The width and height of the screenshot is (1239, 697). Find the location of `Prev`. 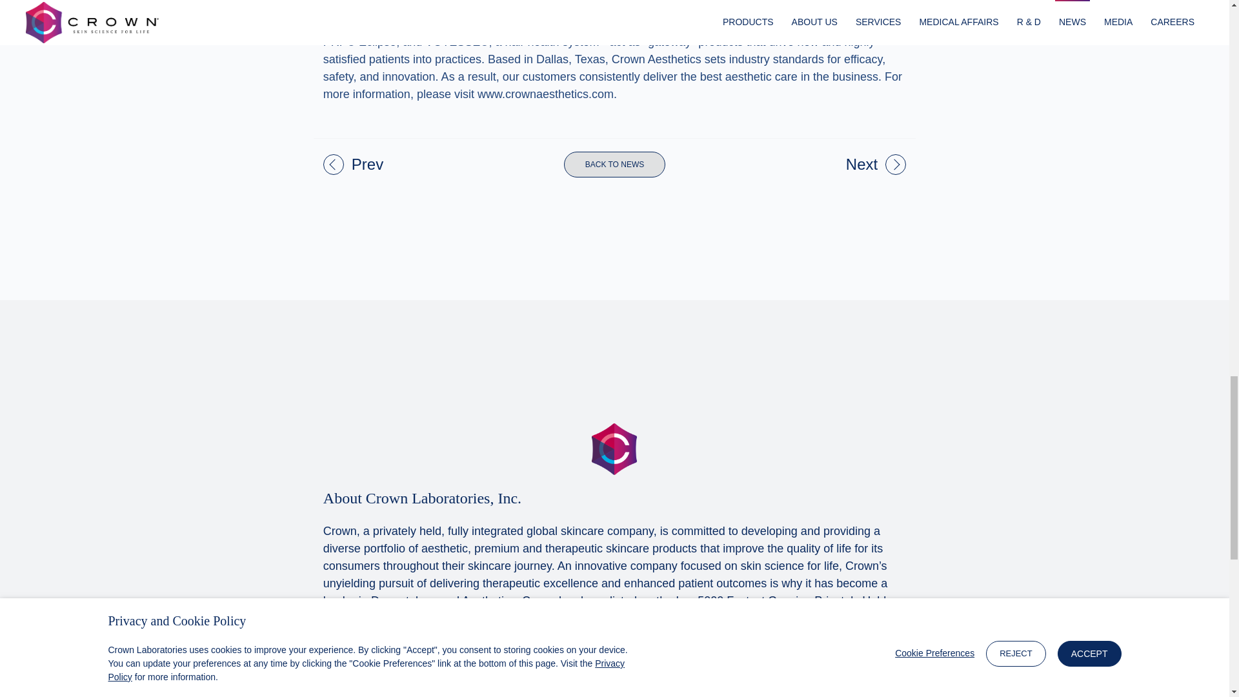

Prev is located at coordinates (358, 164).